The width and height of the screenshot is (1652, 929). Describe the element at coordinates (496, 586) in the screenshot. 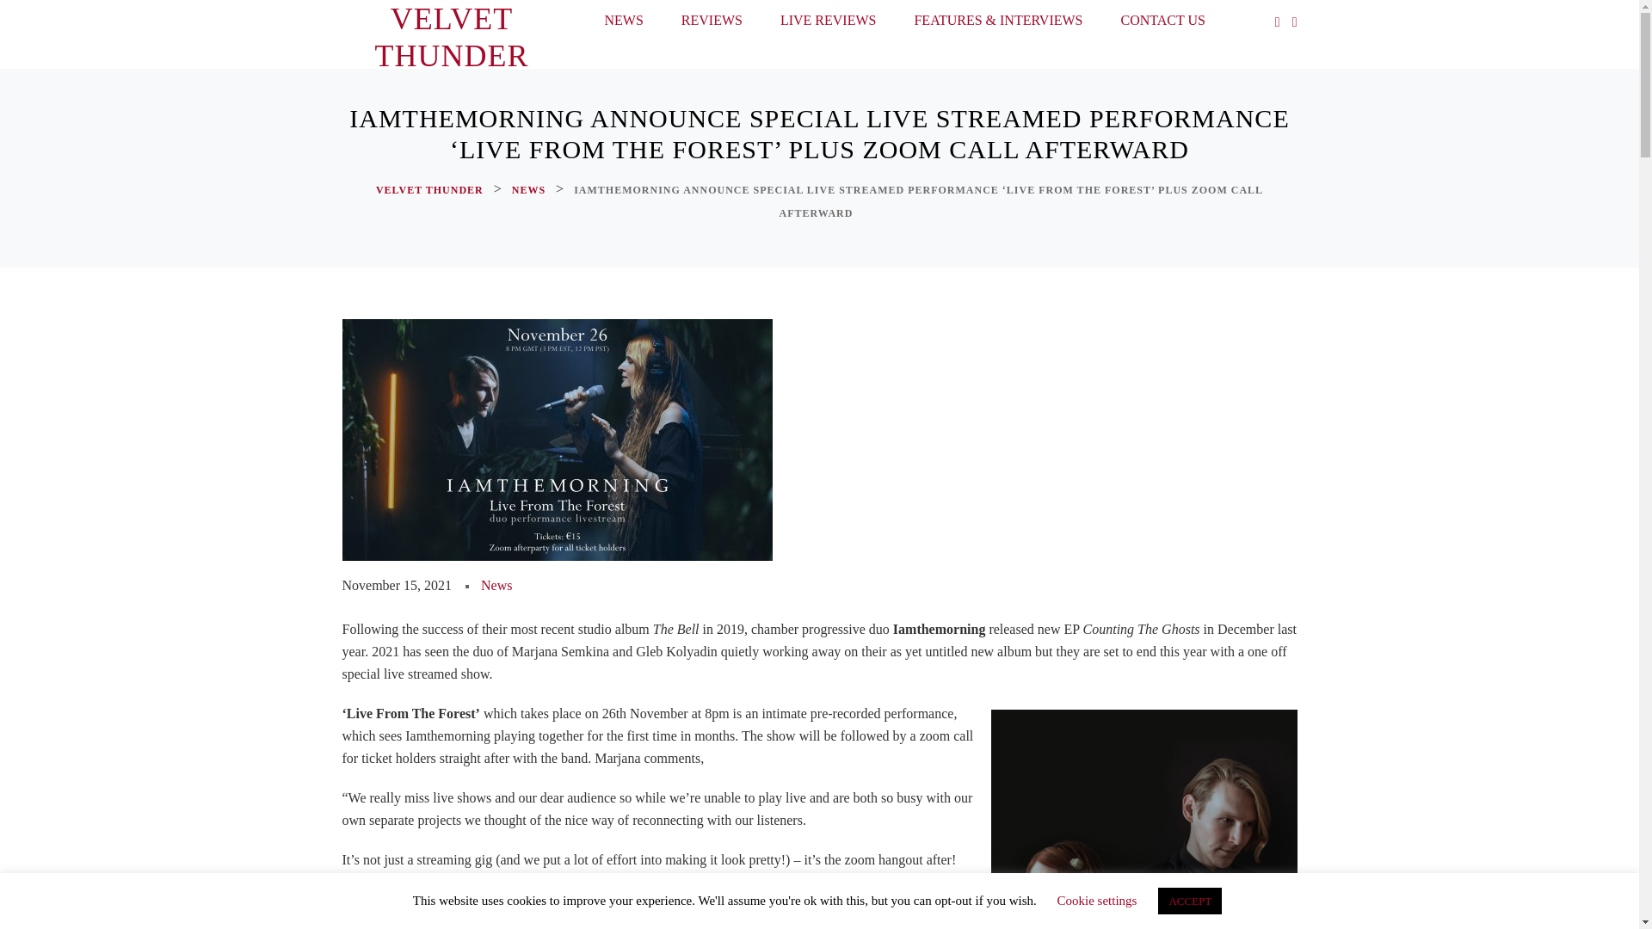

I see `News` at that location.